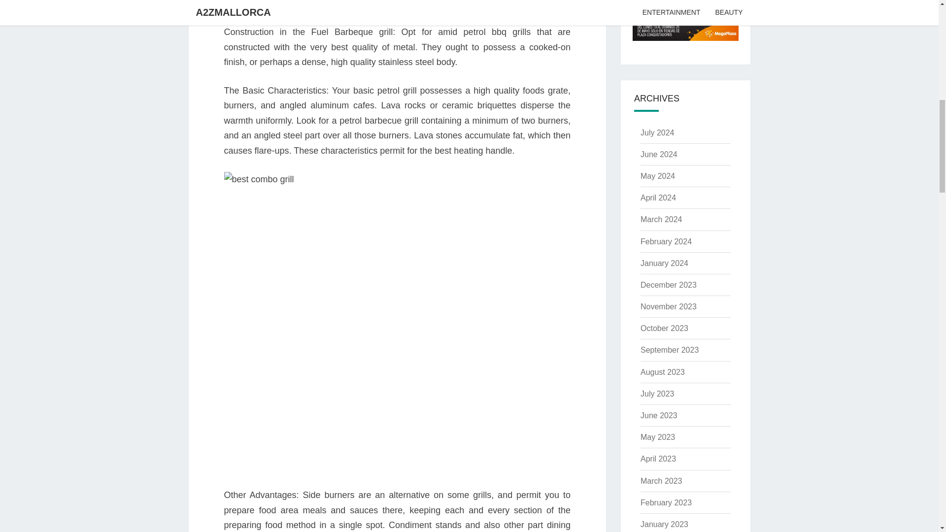 The width and height of the screenshot is (946, 532). What do you see at coordinates (669, 350) in the screenshot?
I see `September 2023` at bounding box center [669, 350].